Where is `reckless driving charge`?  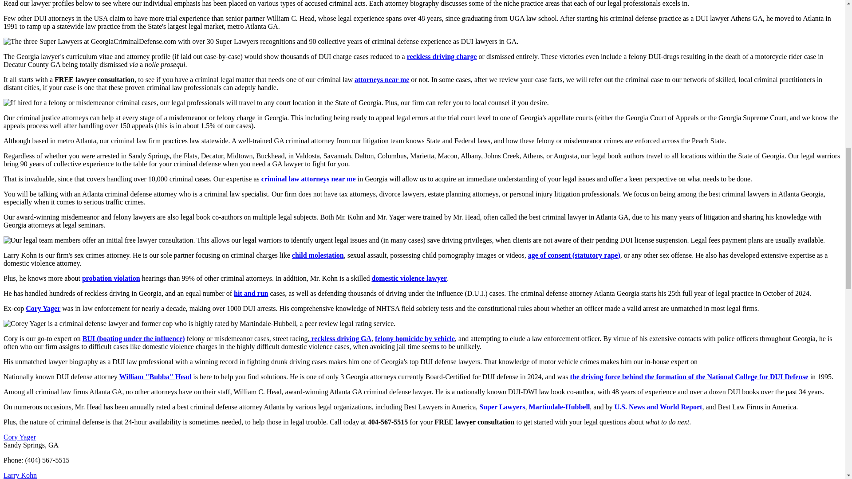 reckless driving charge is located at coordinates (442, 56).